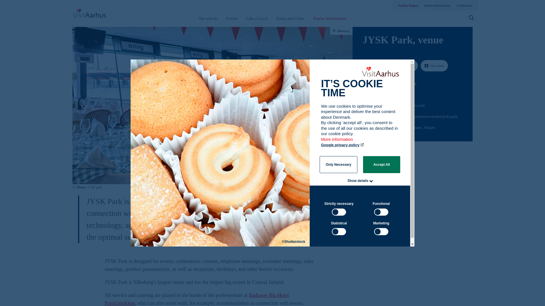 This screenshot has height=306, width=545. What do you see at coordinates (358, 180) in the screenshot?
I see `Show details` at bounding box center [358, 180].